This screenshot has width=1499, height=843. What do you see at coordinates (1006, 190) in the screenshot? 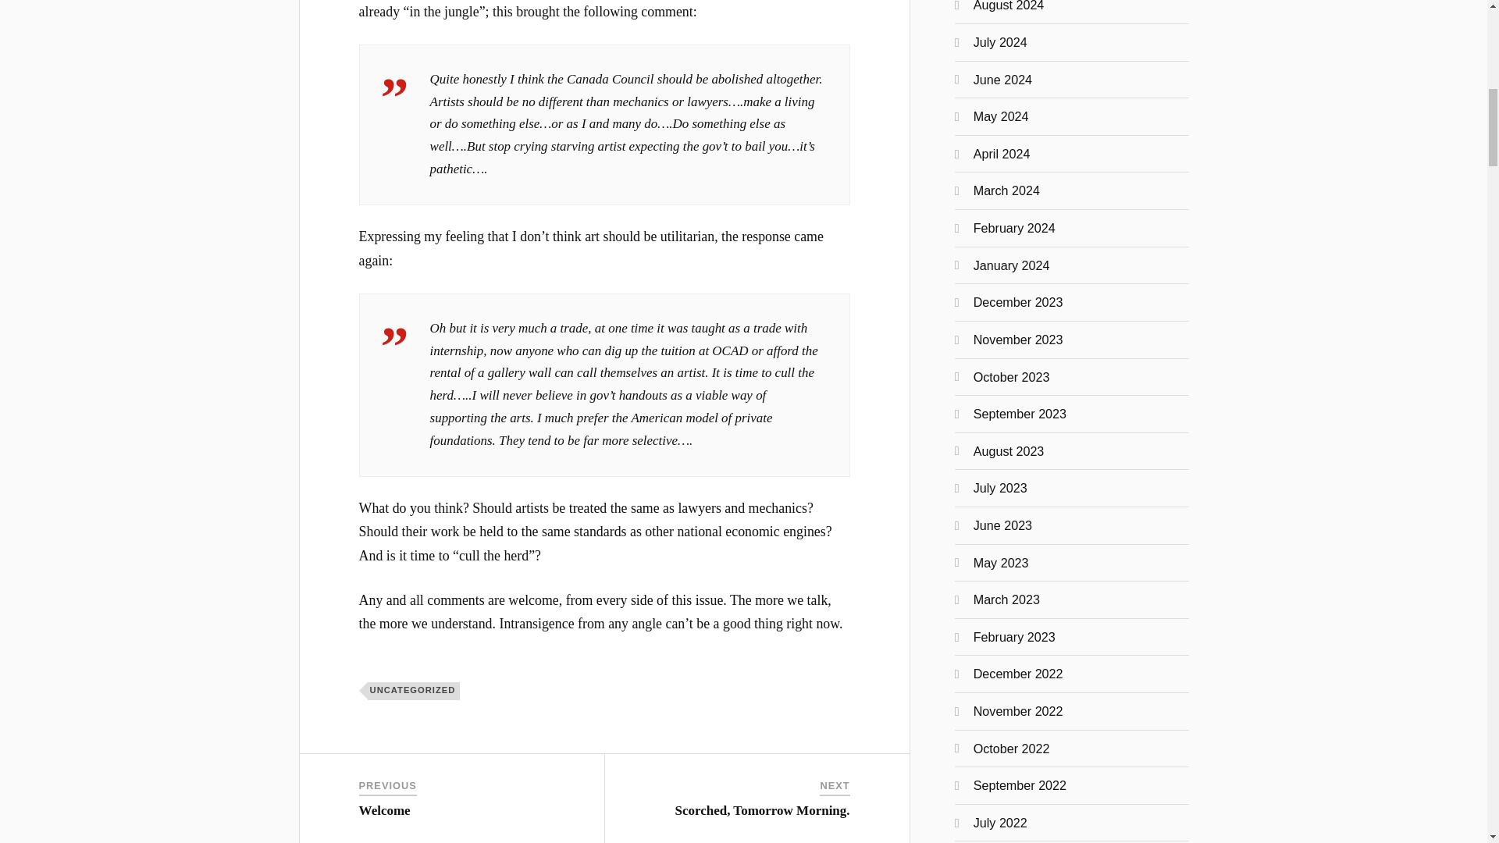
I see `March 2024` at bounding box center [1006, 190].